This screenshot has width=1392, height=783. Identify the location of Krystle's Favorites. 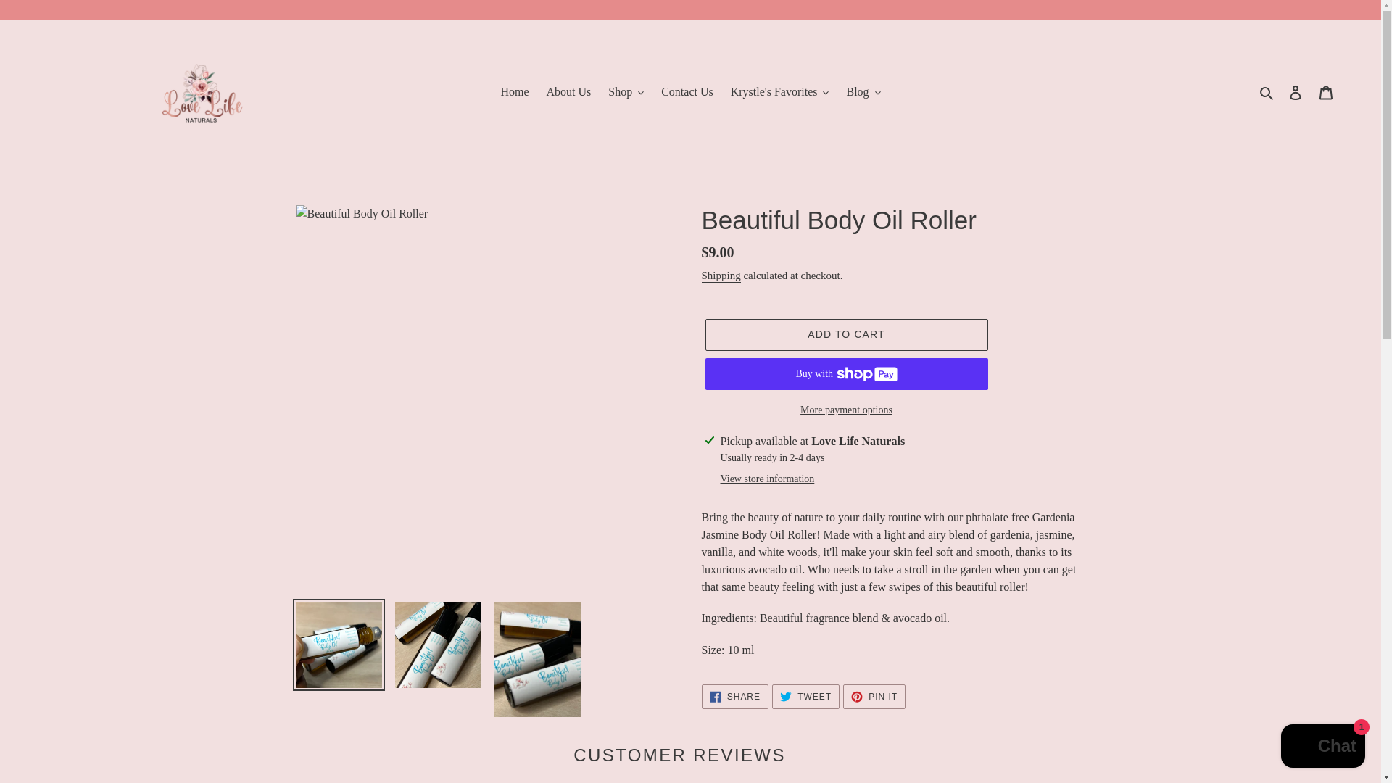
(780, 91).